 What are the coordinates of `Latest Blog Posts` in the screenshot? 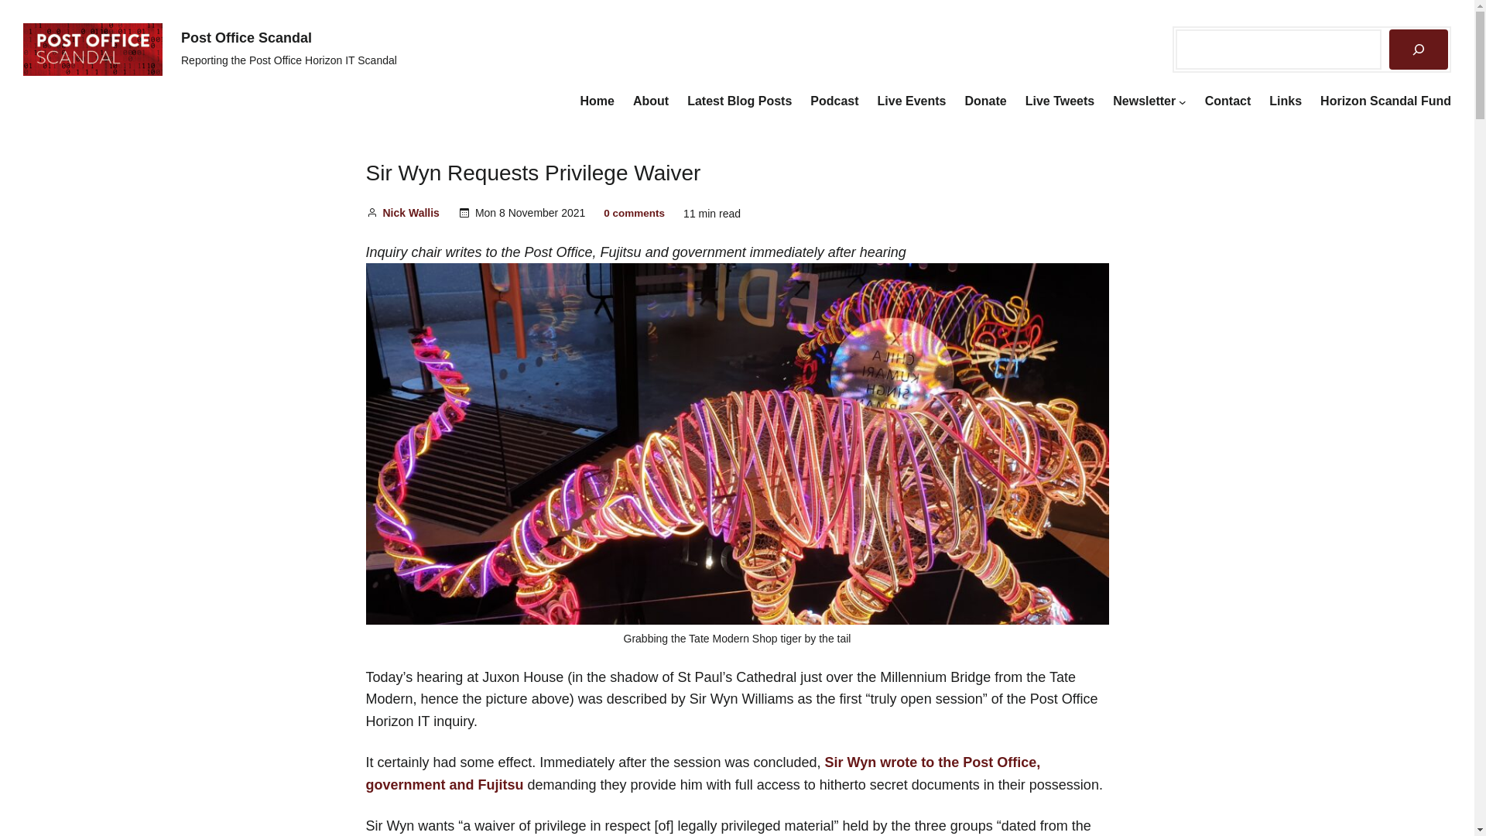 It's located at (739, 101).